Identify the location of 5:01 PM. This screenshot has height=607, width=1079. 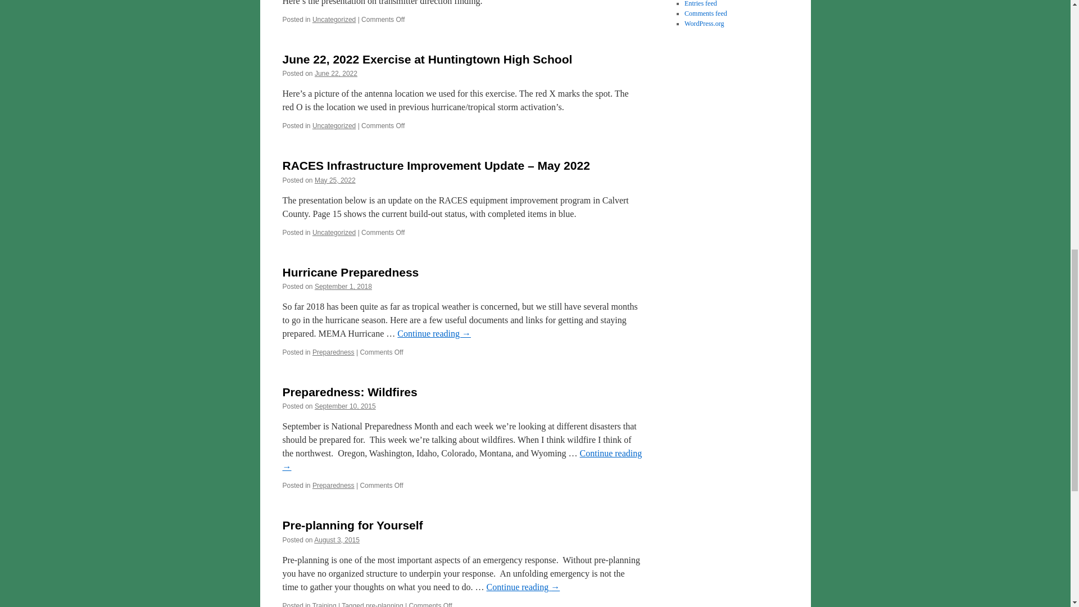
(336, 74).